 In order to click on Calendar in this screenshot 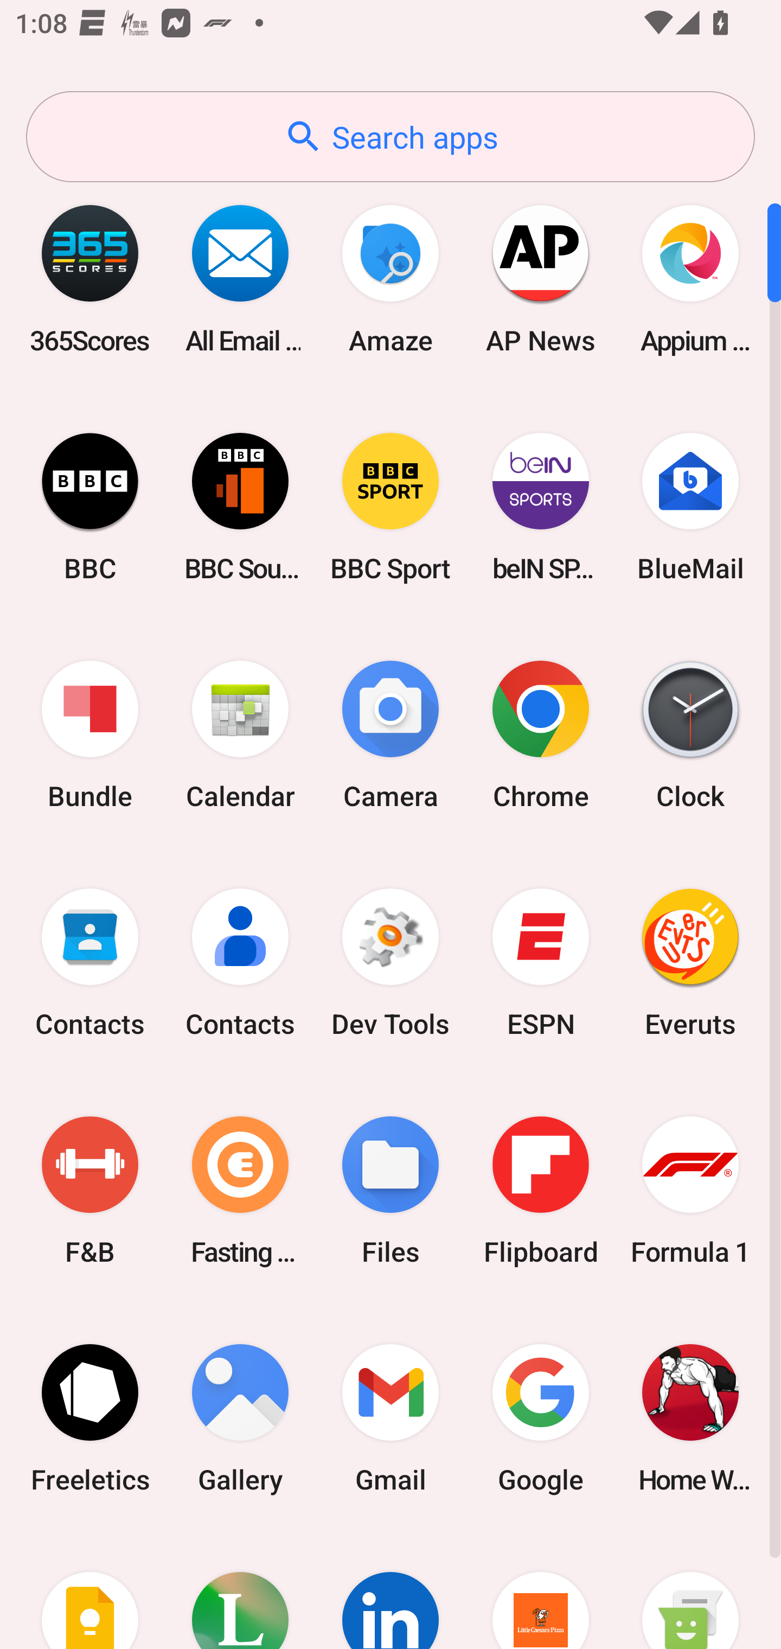, I will do `click(240, 736)`.